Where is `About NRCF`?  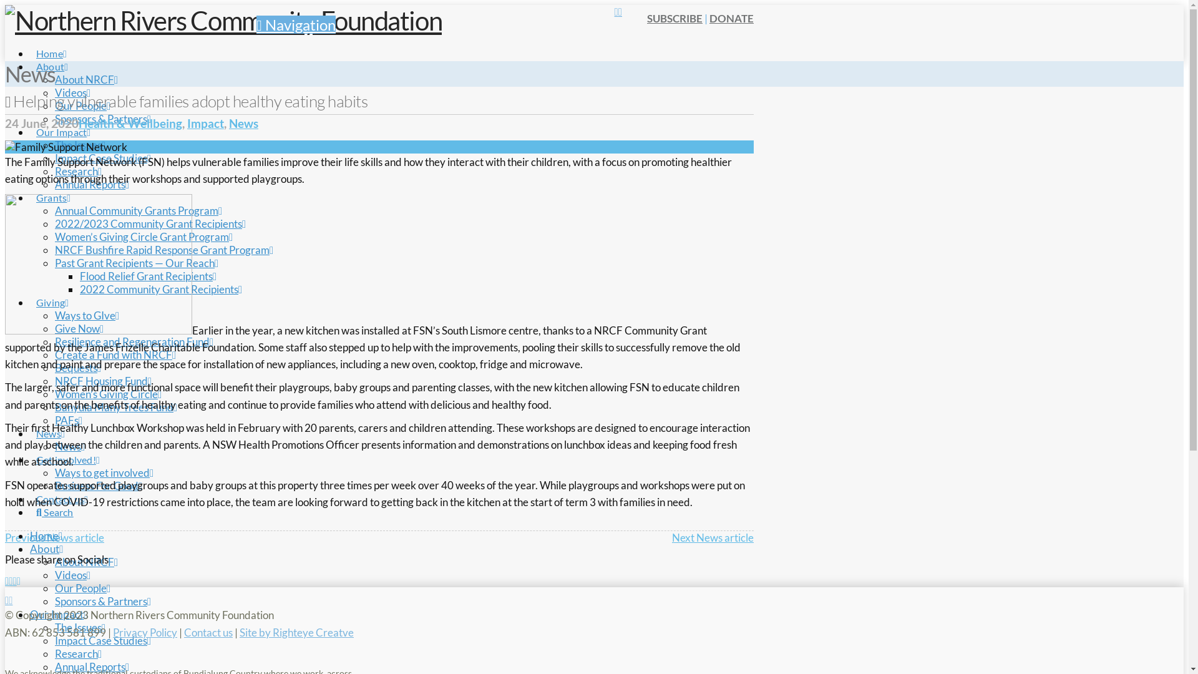
About NRCF is located at coordinates (86, 80).